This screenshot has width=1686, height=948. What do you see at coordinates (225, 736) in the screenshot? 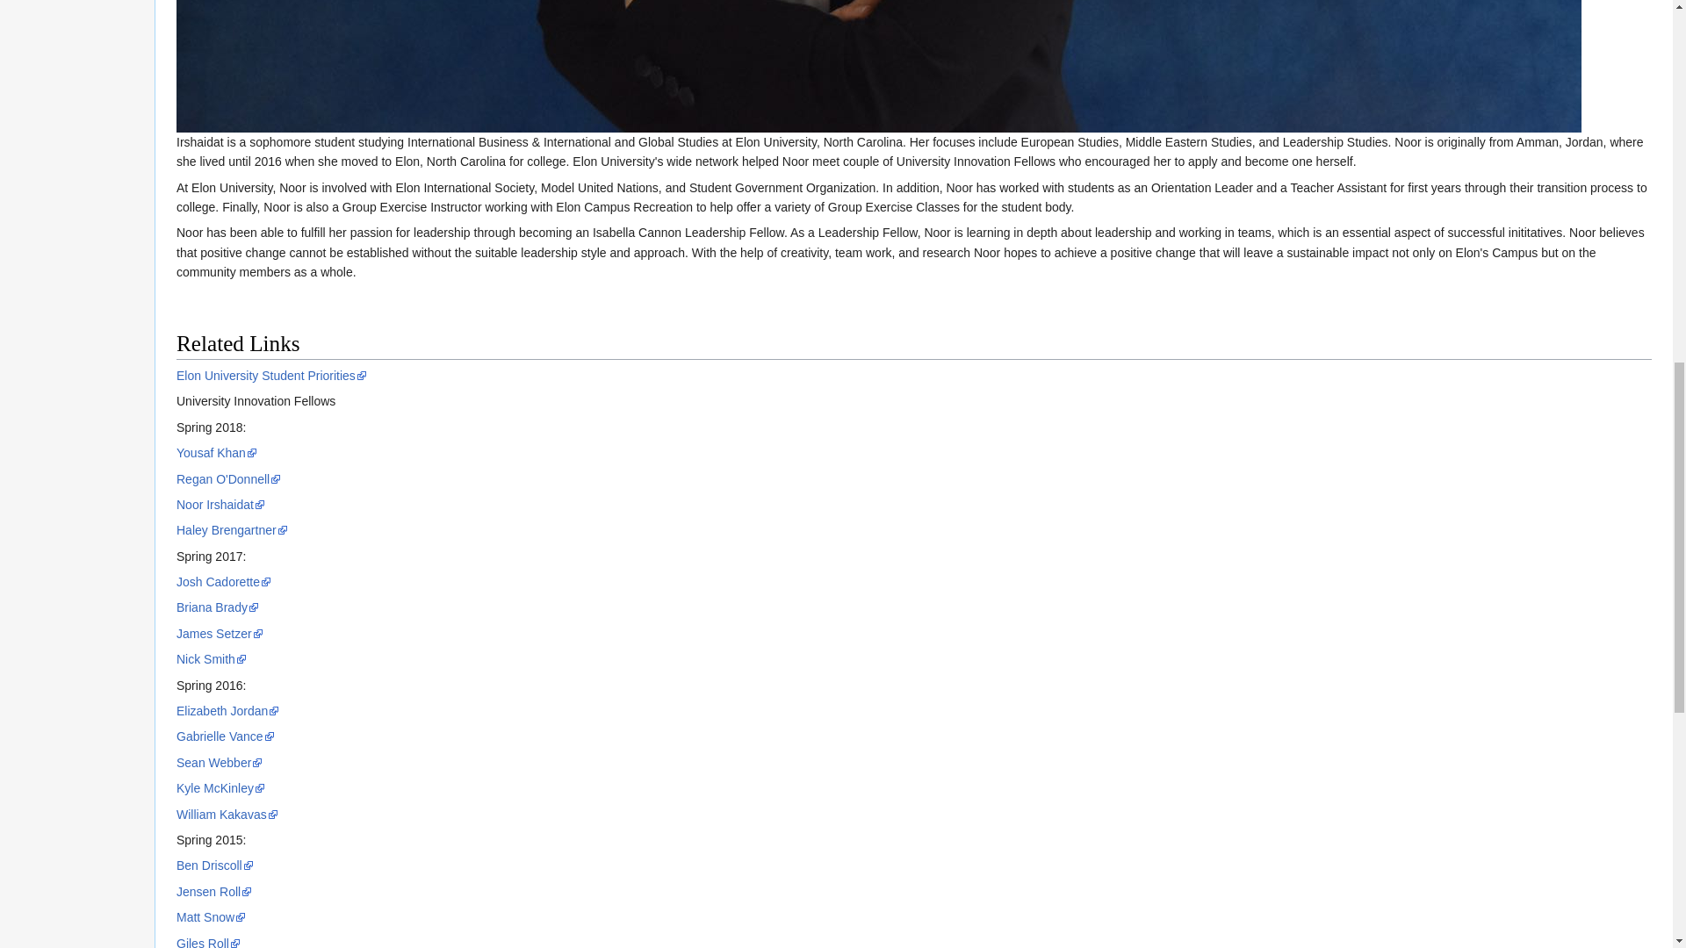
I see `Gabrielle Vance` at bounding box center [225, 736].